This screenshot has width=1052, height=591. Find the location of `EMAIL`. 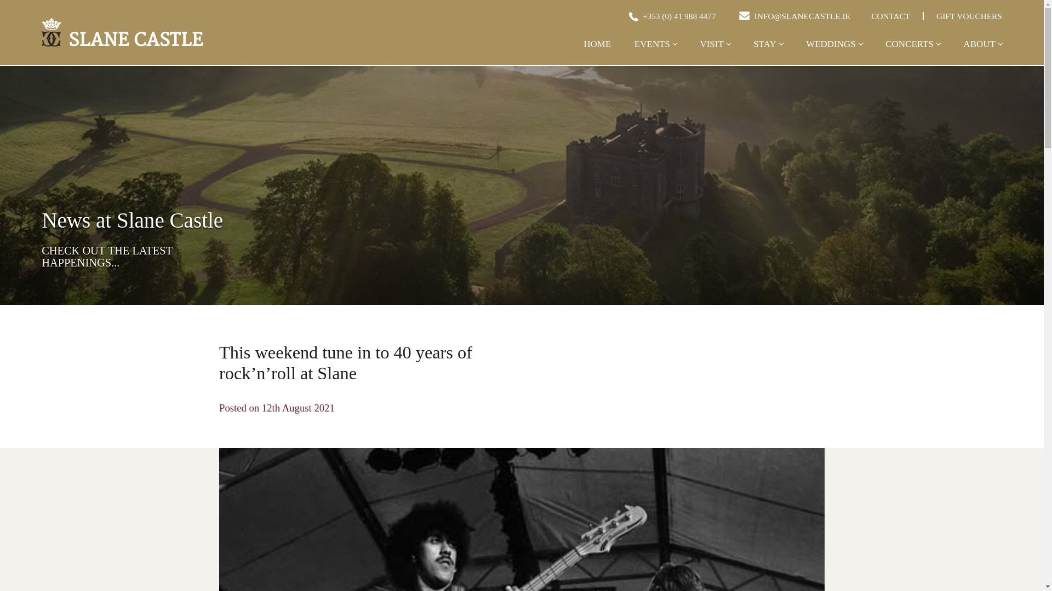

EMAIL is located at coordinates (744, 15).